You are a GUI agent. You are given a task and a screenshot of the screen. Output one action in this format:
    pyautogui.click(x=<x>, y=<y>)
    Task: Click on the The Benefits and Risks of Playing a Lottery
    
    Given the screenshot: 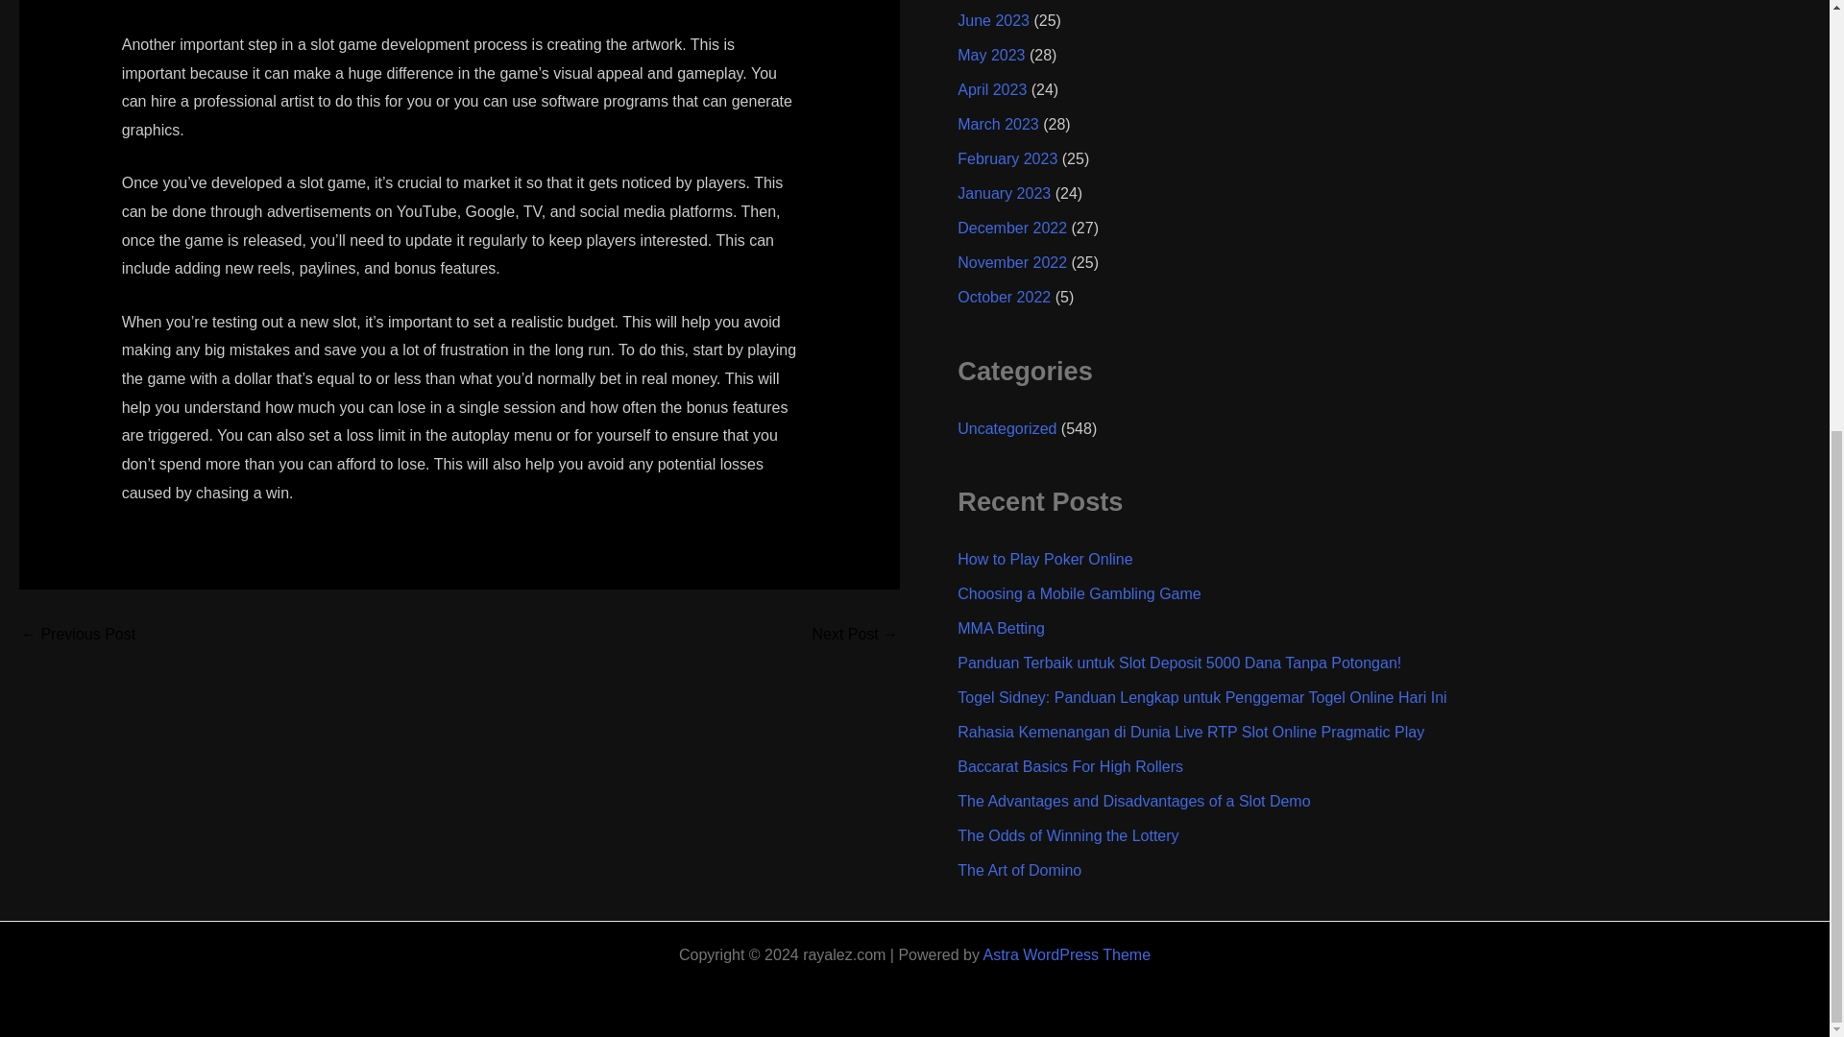 What is the action you would take?
    pyautogui.click(x=77, y=634)
    